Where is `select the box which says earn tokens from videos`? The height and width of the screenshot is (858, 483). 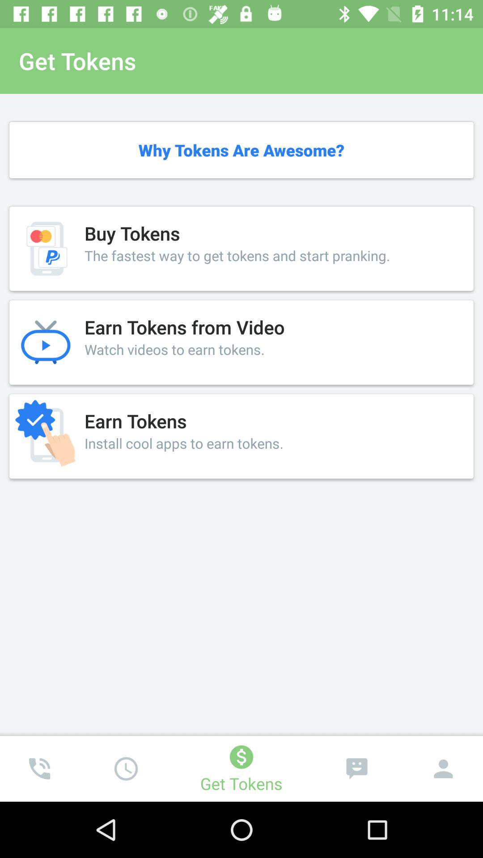 select the box which says earn tokens from videos is located at coordinates (241, 342).